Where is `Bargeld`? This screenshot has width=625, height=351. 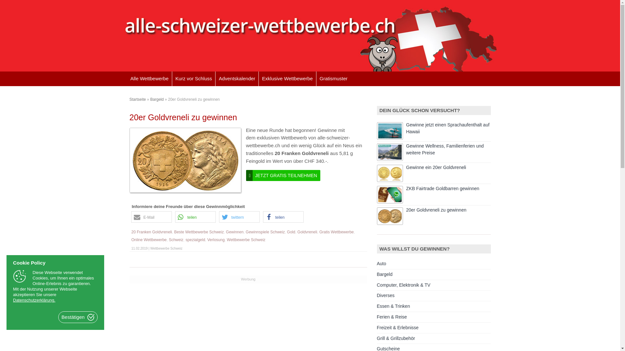 Bargeld is located at coordinates (157, 99).